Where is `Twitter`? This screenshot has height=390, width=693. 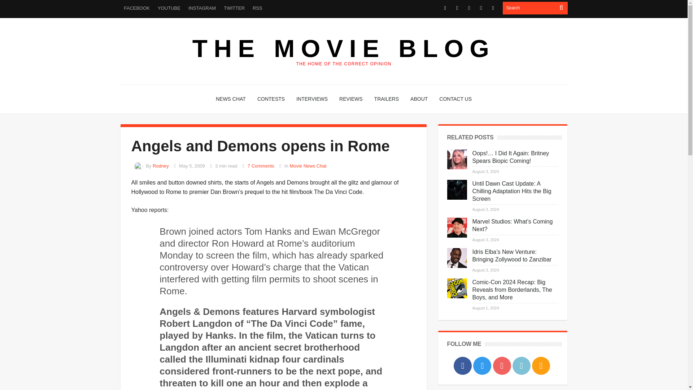
Twitter is located at coordinates (457, 8).